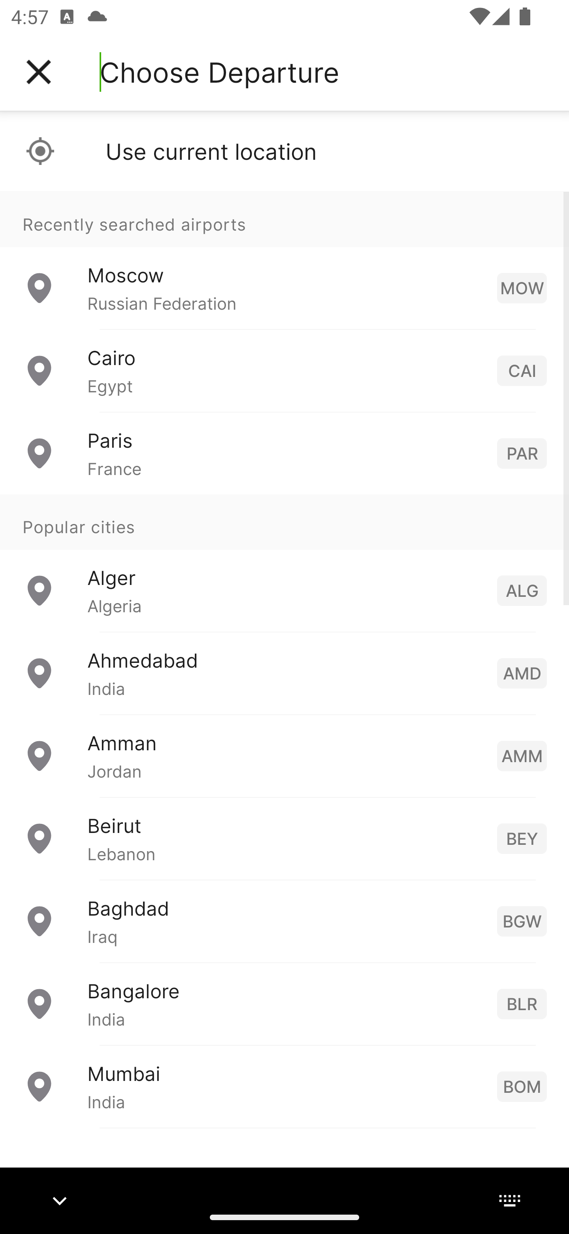 Image resolution: width=569 pixels, height=1234 pixels. Describe the element at coordinates (284, 755) in the screenshot. I see `Amman Jordan AMM` at that location.